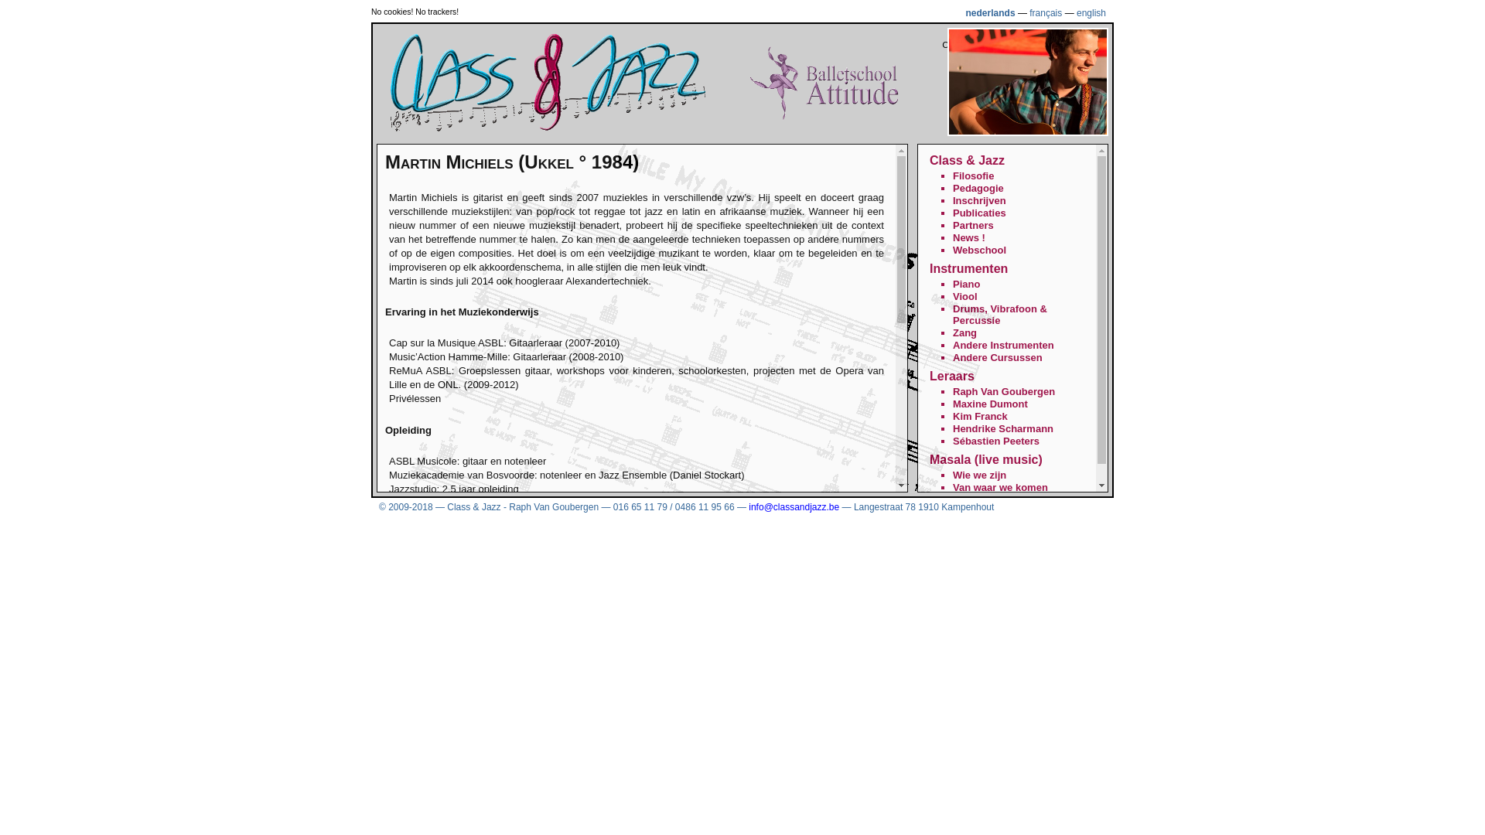  Describe the element at coordinates (973, 226) in the screenshot. I see `Partners` at that location.